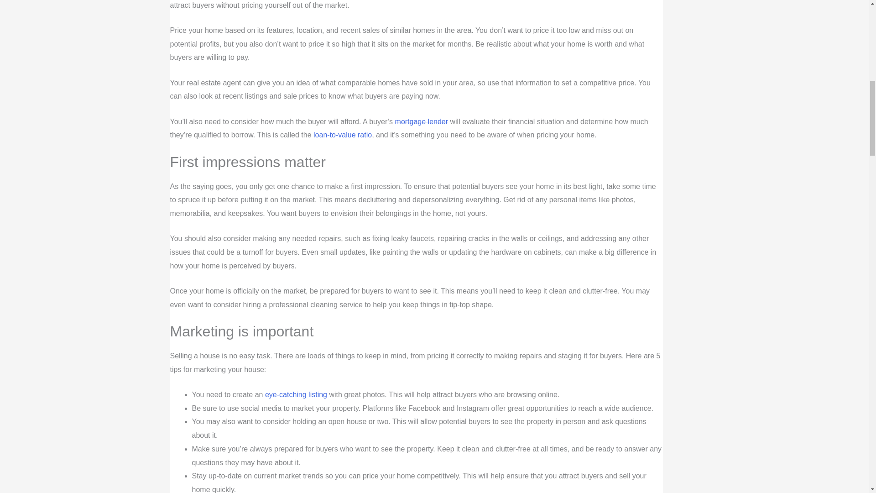 The image size is (876, 493). What do you see at coordinates (342, 135) in the screenshot?
I see `loan-to-value ratio` at bounding box center [342, 135].